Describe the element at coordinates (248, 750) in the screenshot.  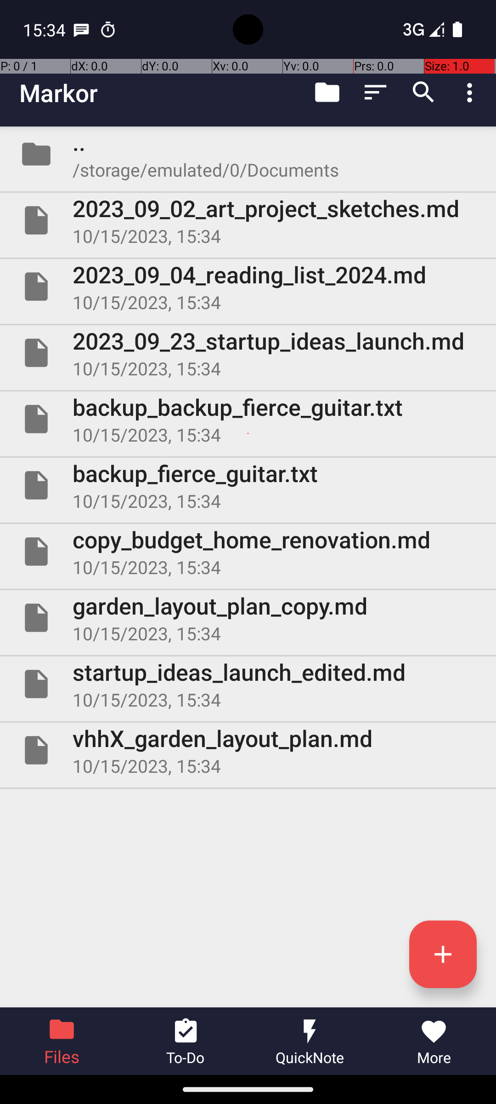
I see `File vhhX_garden_layout_plan.md ` at that location.